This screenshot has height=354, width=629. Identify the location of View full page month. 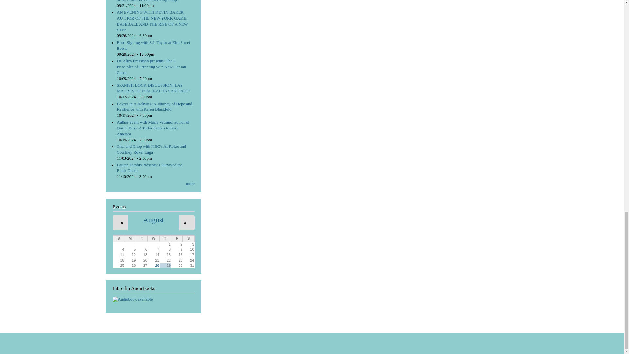
(153, 220).